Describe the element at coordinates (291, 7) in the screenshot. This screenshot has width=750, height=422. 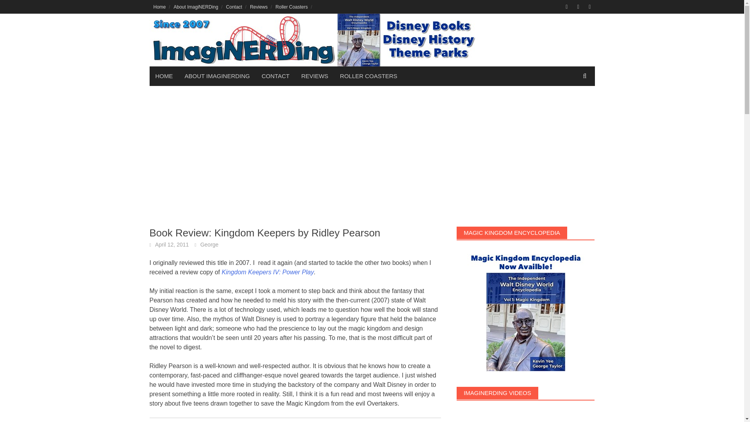
I see `Roller Coasters` at that location.